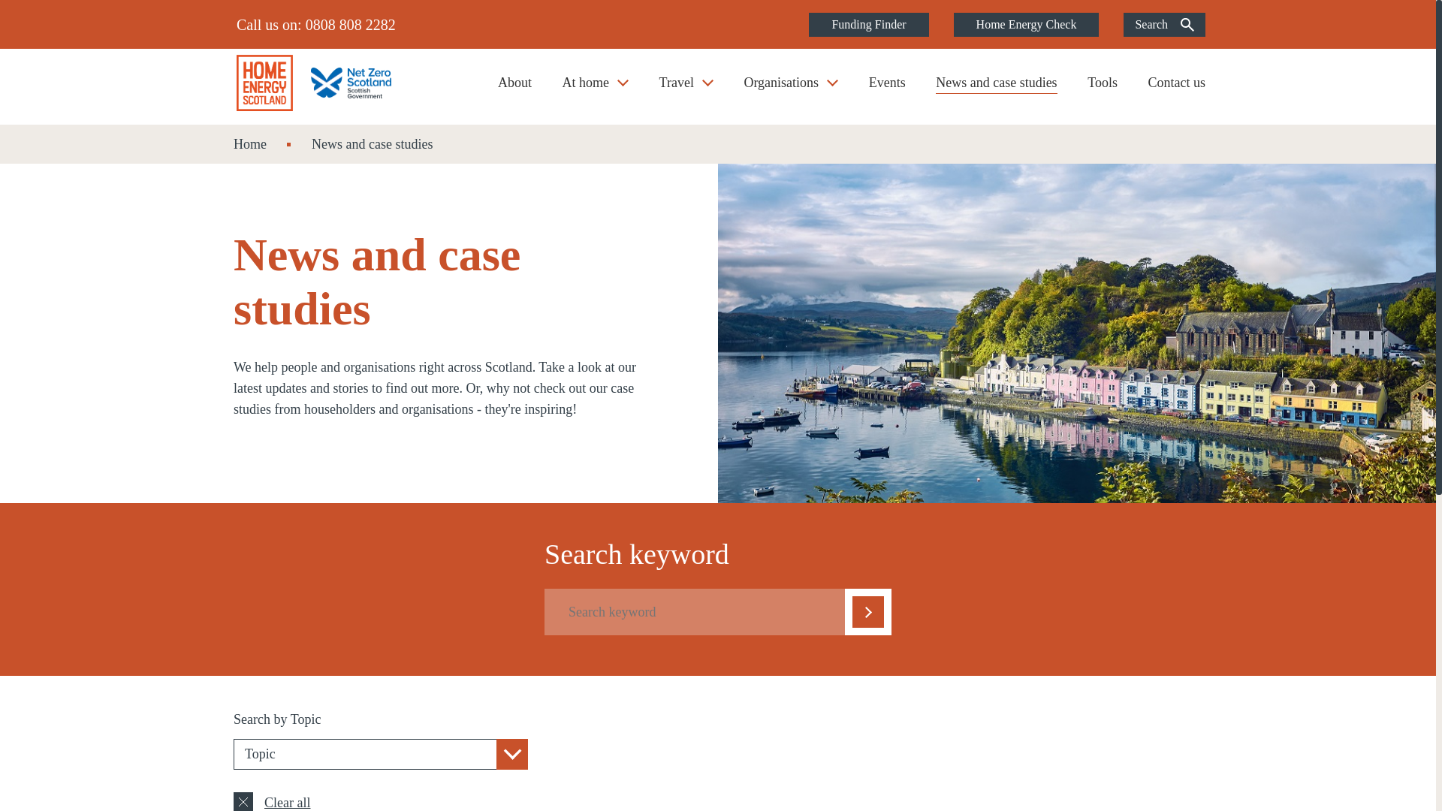  Describe the element at coordinates (686, 89) in the screenshot. I see `Travel` at that location.